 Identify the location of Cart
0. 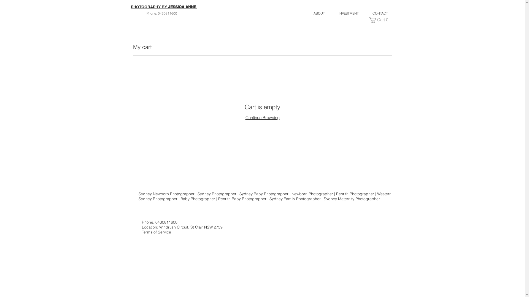
(380, 20).